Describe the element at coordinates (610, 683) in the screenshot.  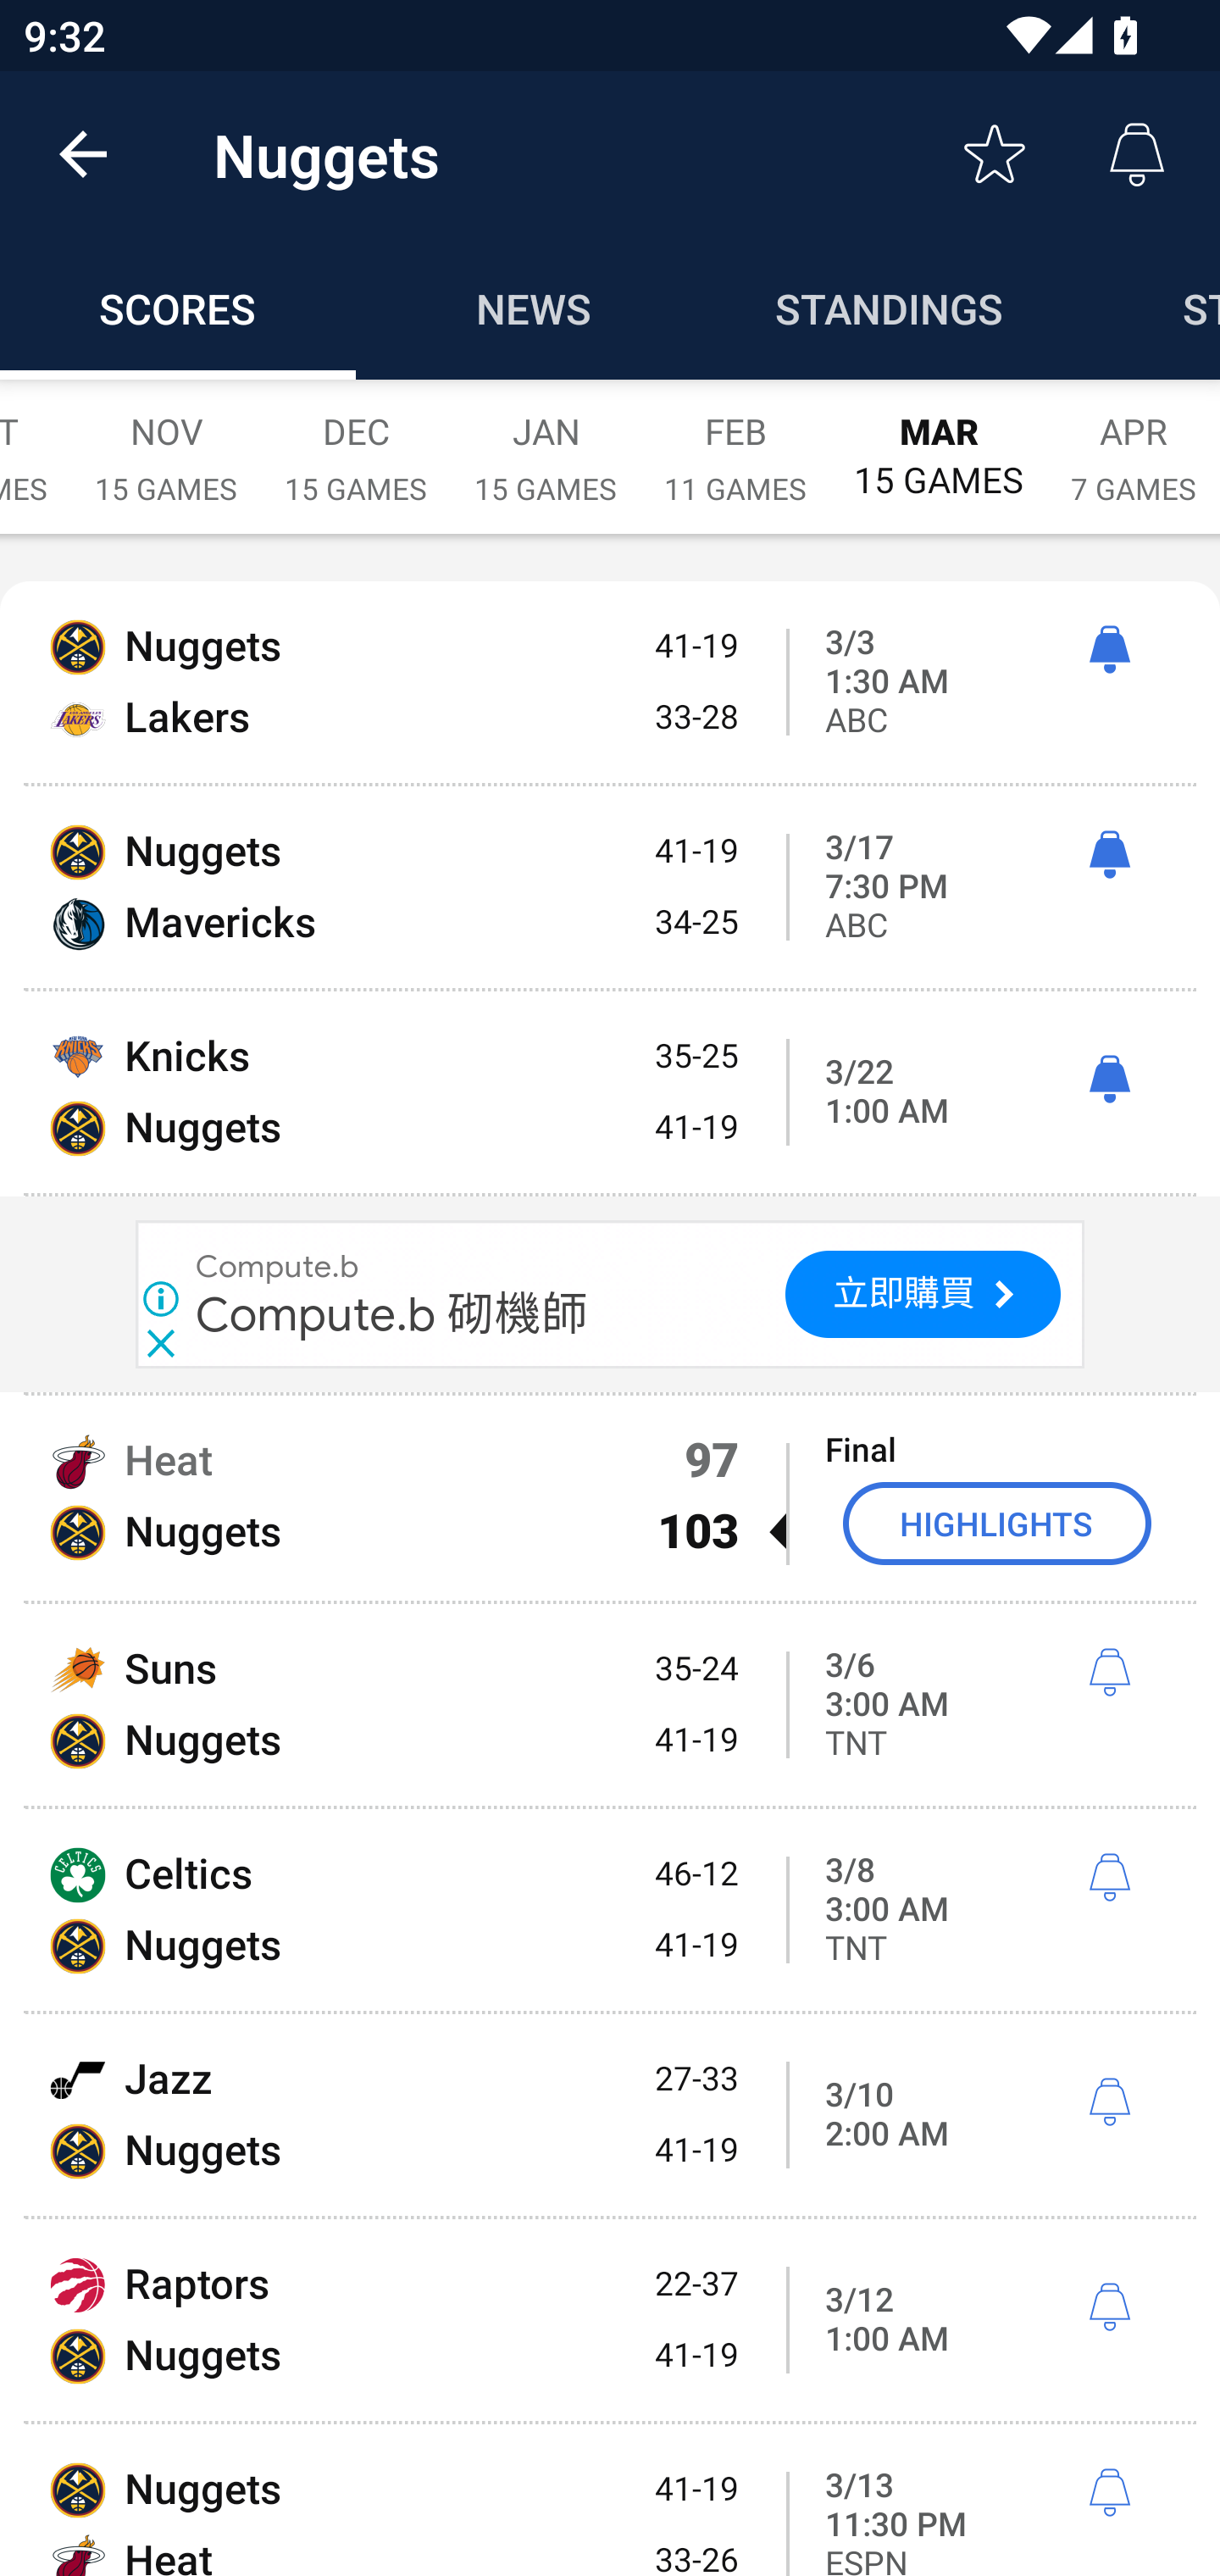
I see `Nuggets 41-19 Lakers 33-28 3/3 1:30 AM ì ABC` at that location.